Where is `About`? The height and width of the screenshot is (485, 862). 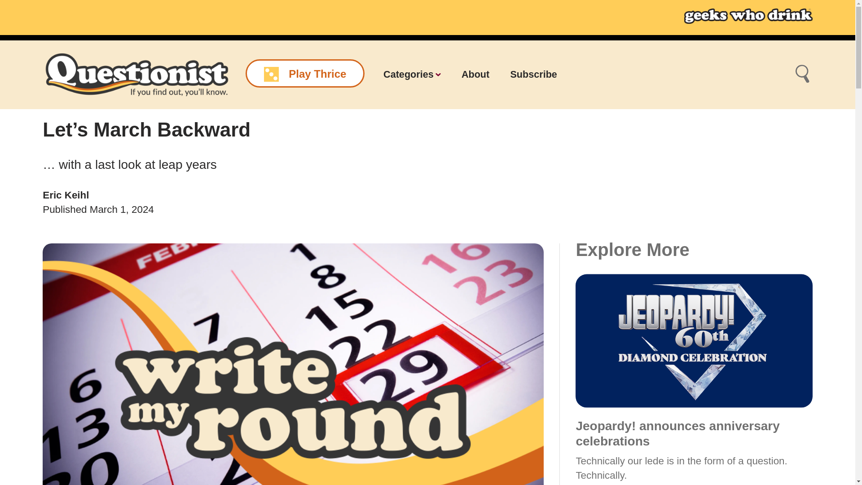 About is located at coordinates (475, 75).